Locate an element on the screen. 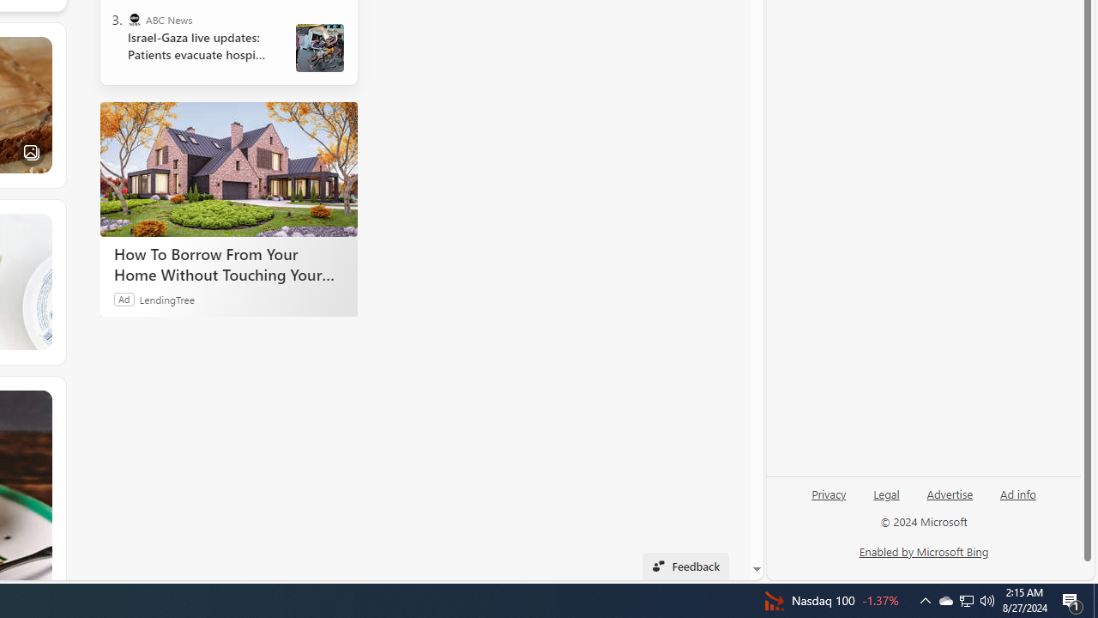 Image resolution: width=1098 pixels, height=618 pixels. See more is located at coordinates (39, 403).